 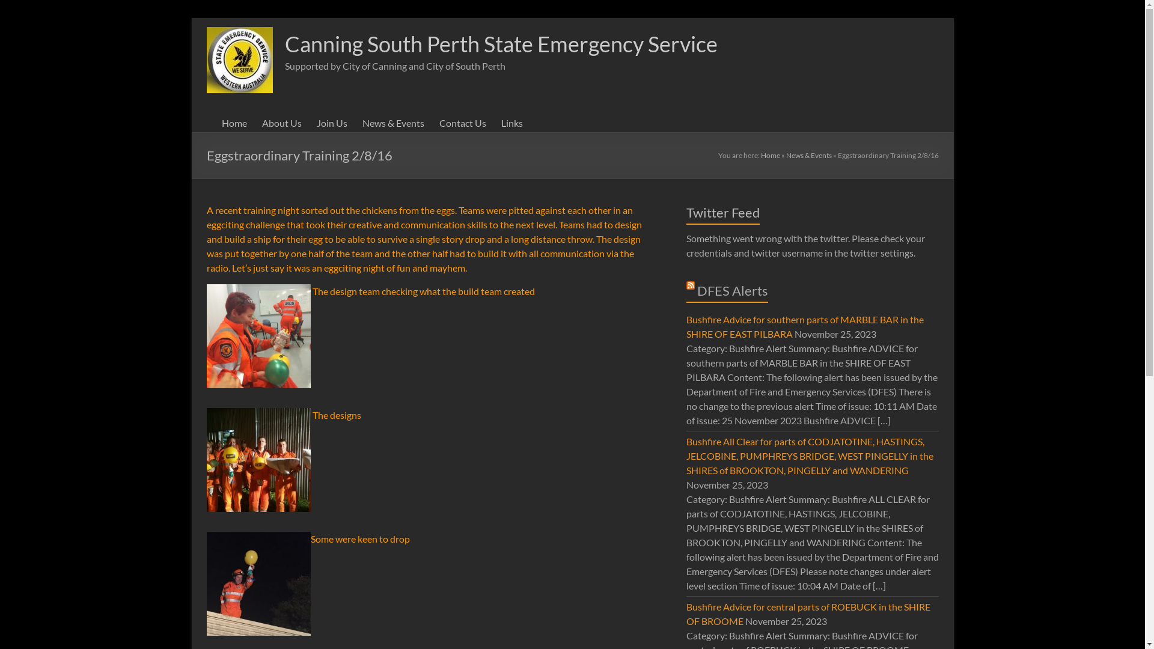 What do you see at coordinates (512, 123) in the screenshot?
I see `Links` at bounding box center [512, 123].